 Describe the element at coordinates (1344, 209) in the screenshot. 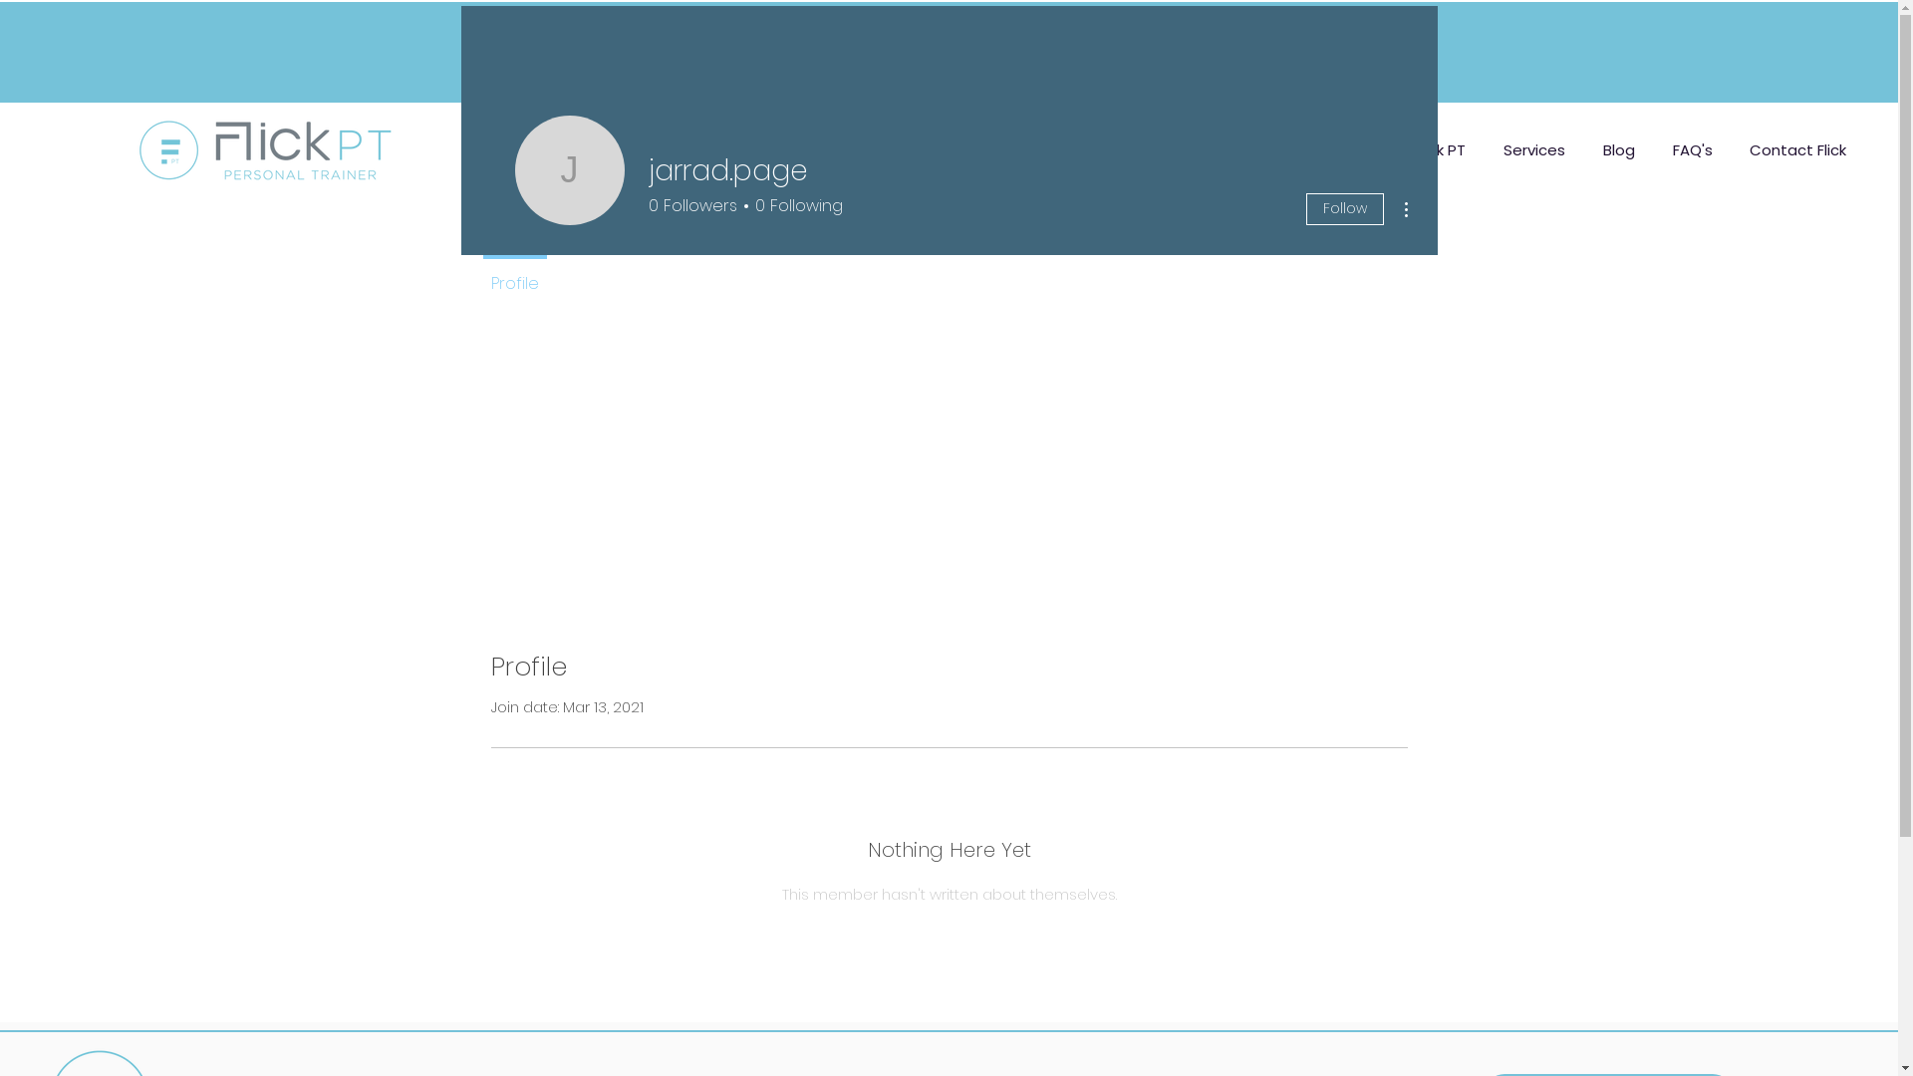

I see `Follow` at that location.